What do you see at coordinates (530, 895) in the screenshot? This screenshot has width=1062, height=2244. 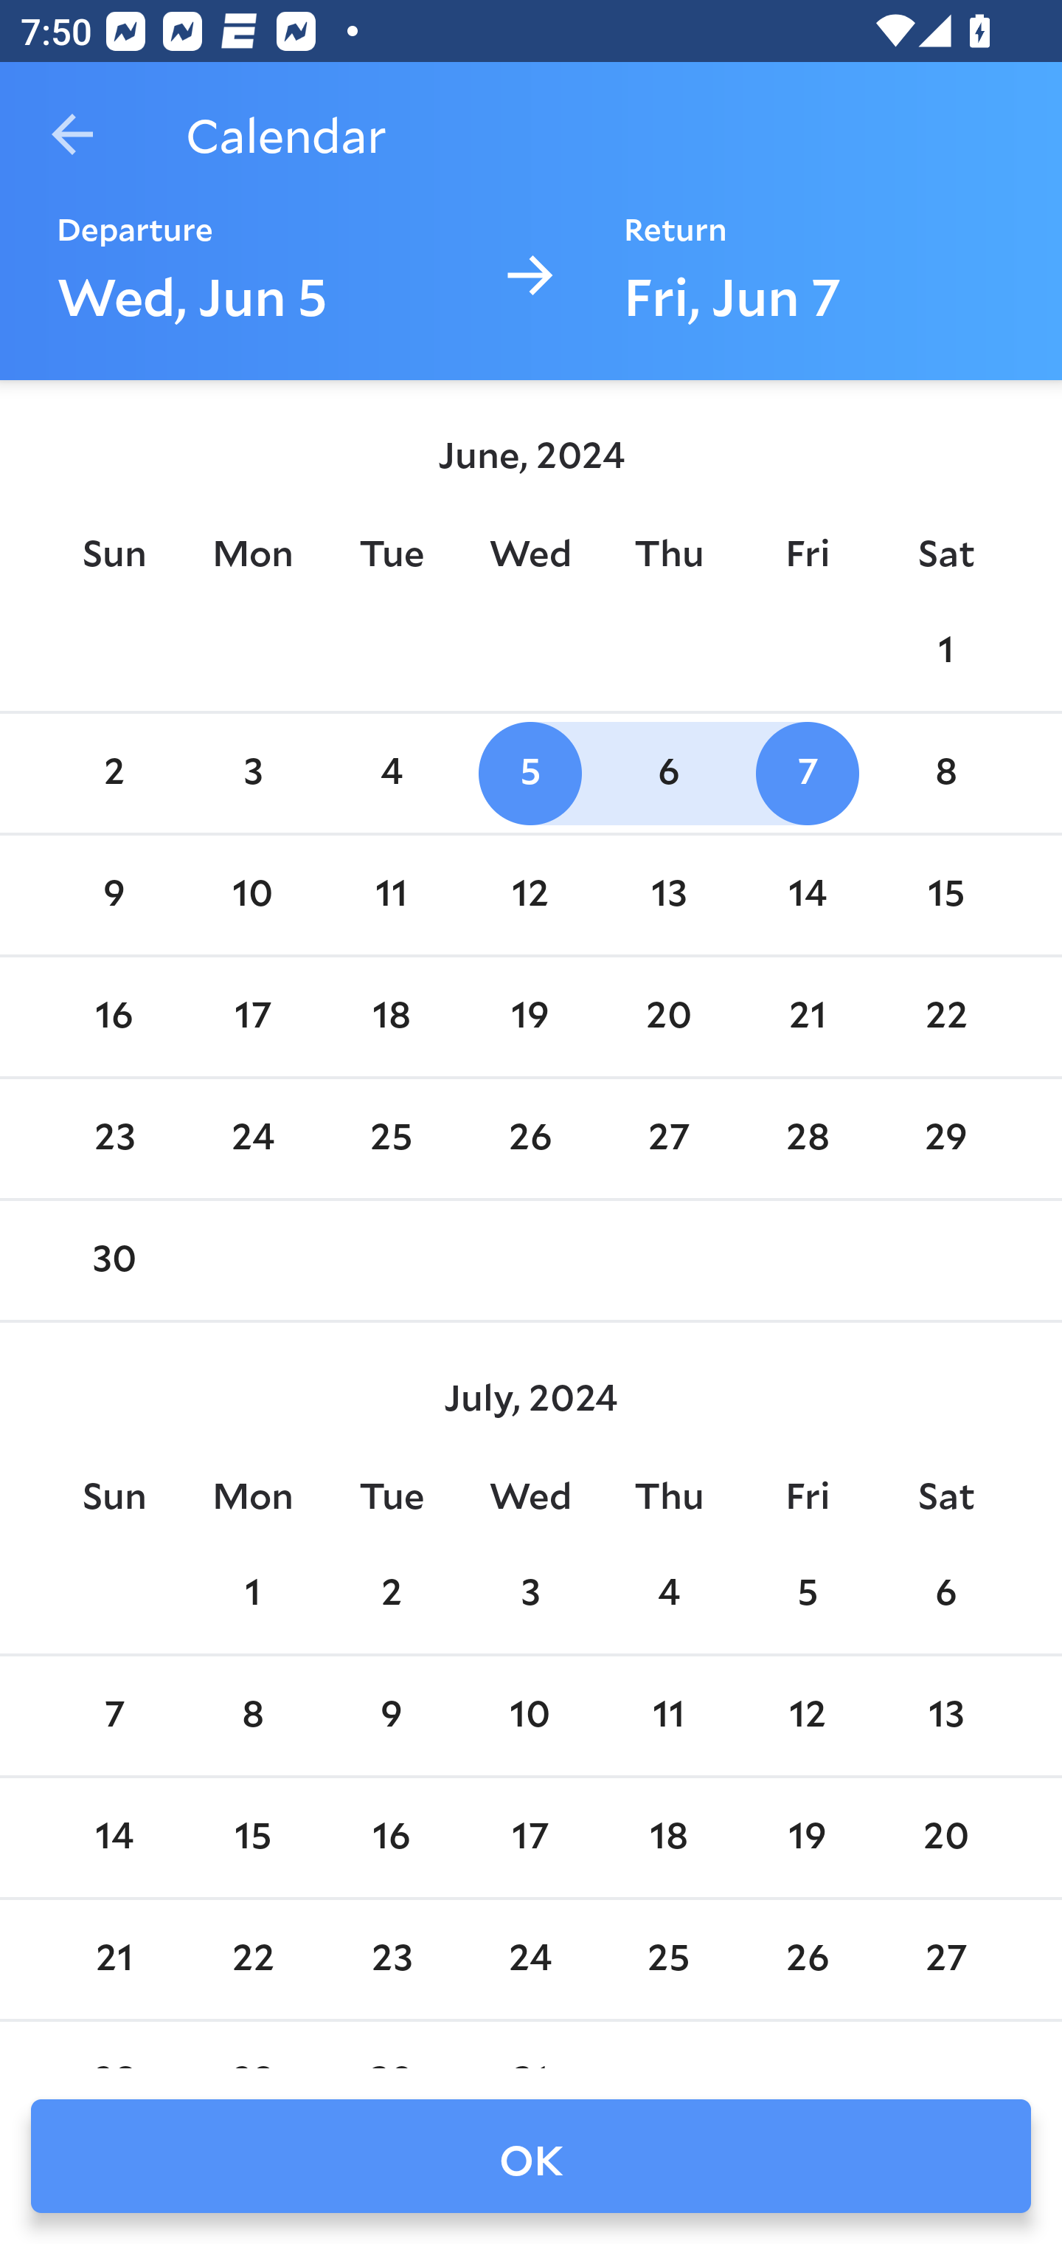 I see `12` at bounding box center [530, 895].